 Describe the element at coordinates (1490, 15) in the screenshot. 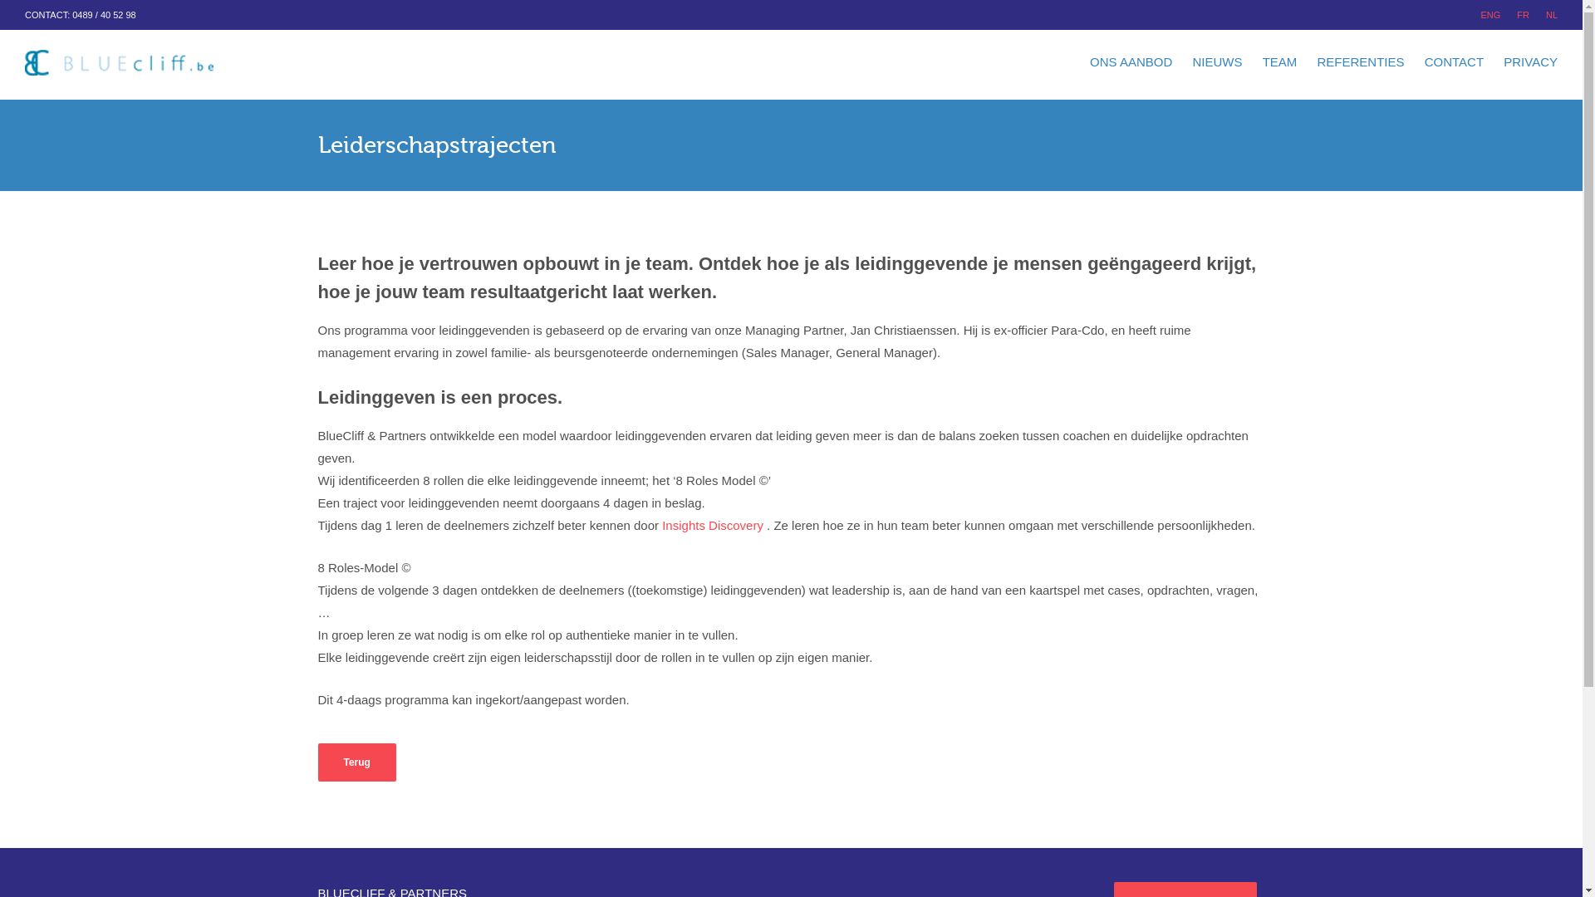

I see `ENG` at that location.